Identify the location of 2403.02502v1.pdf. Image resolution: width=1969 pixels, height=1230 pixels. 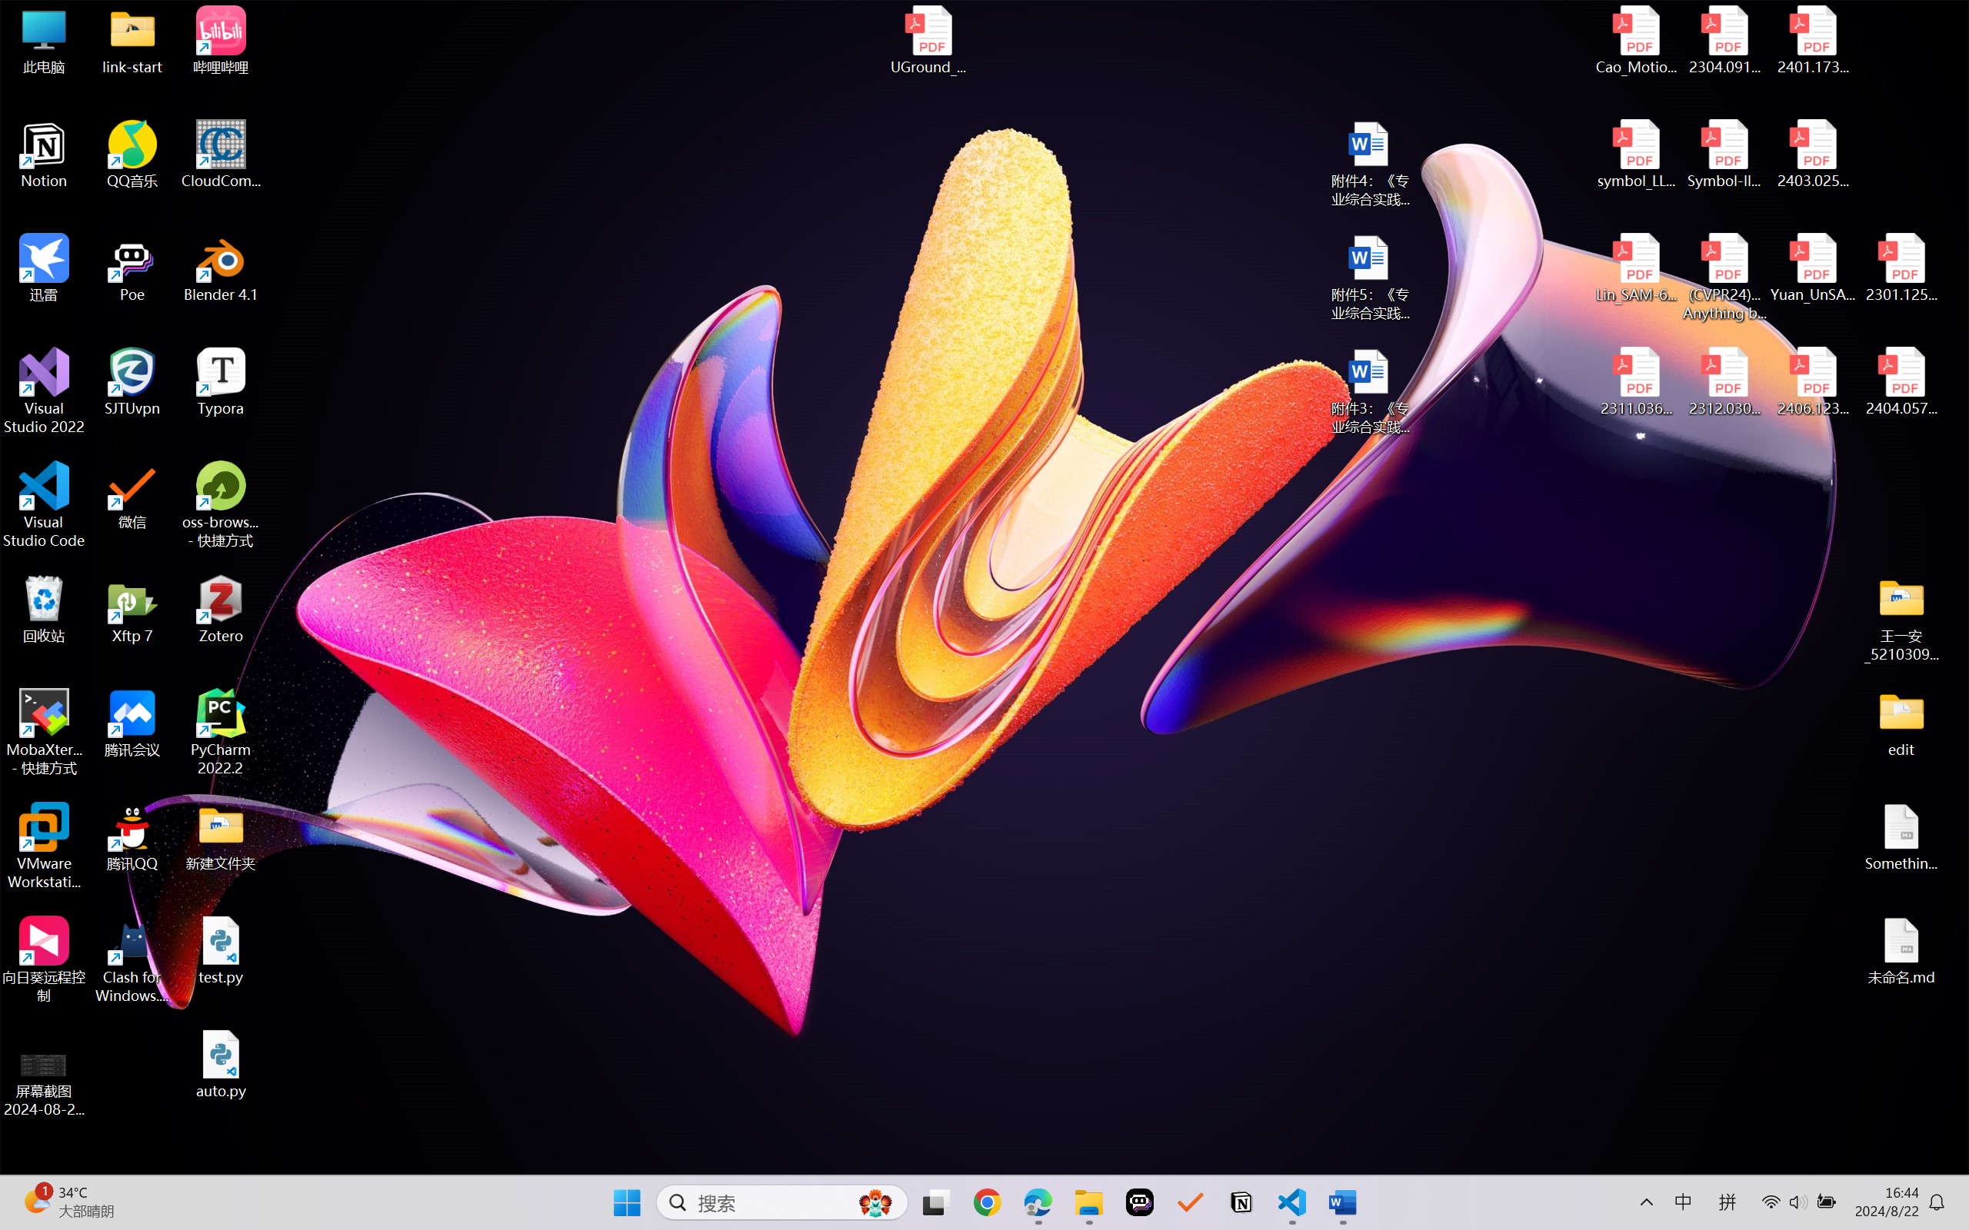
(1812, 155).